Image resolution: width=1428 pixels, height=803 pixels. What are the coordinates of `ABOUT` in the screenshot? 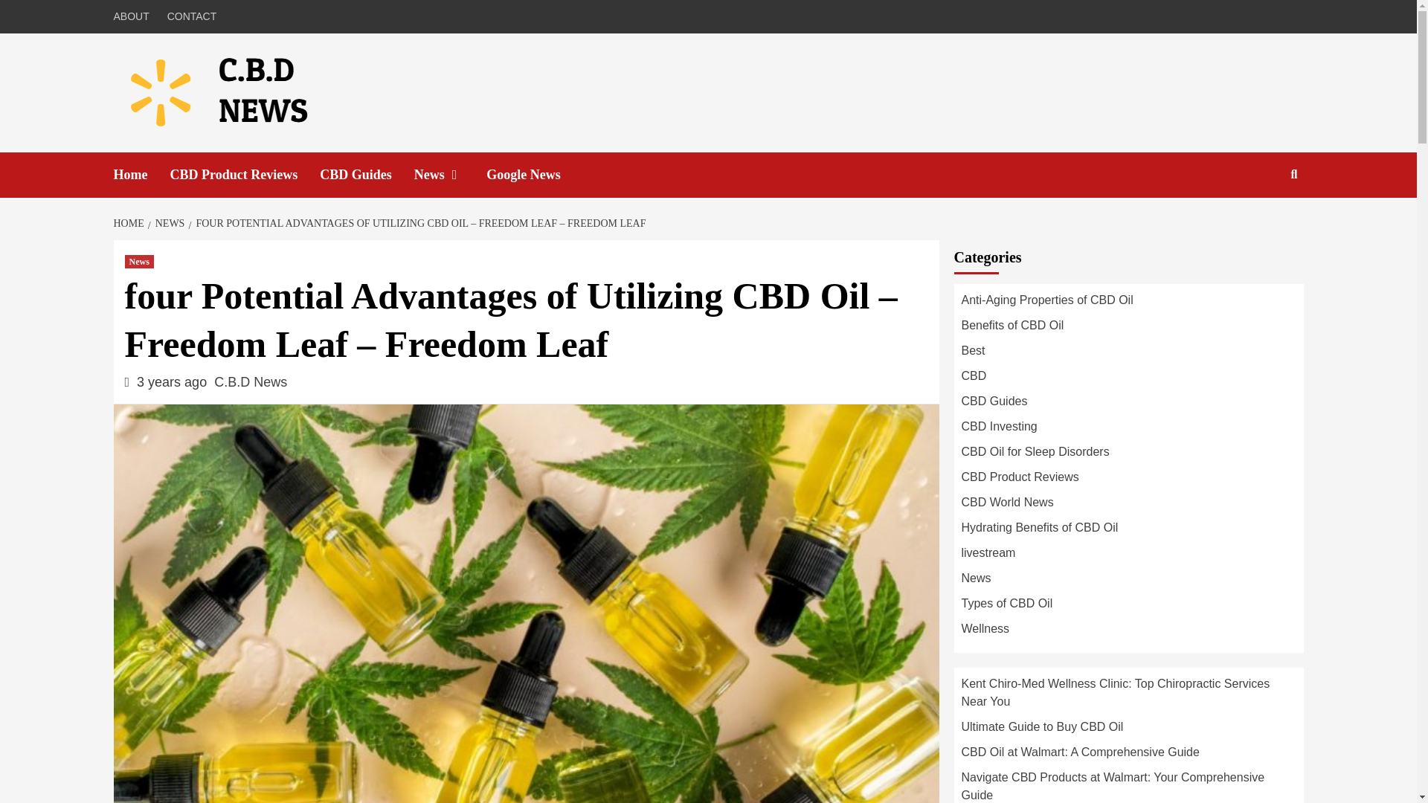 It's located at (134, 16).